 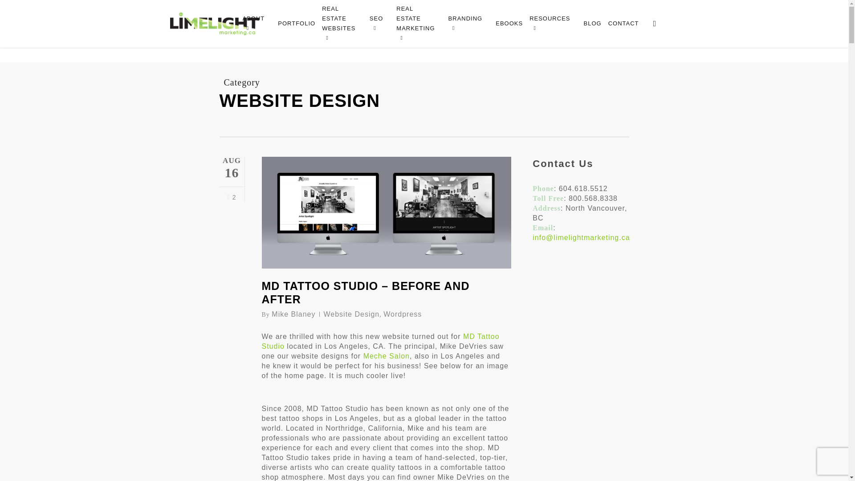 I want to click on Real Estate Websites, so click(x=341, y=23).